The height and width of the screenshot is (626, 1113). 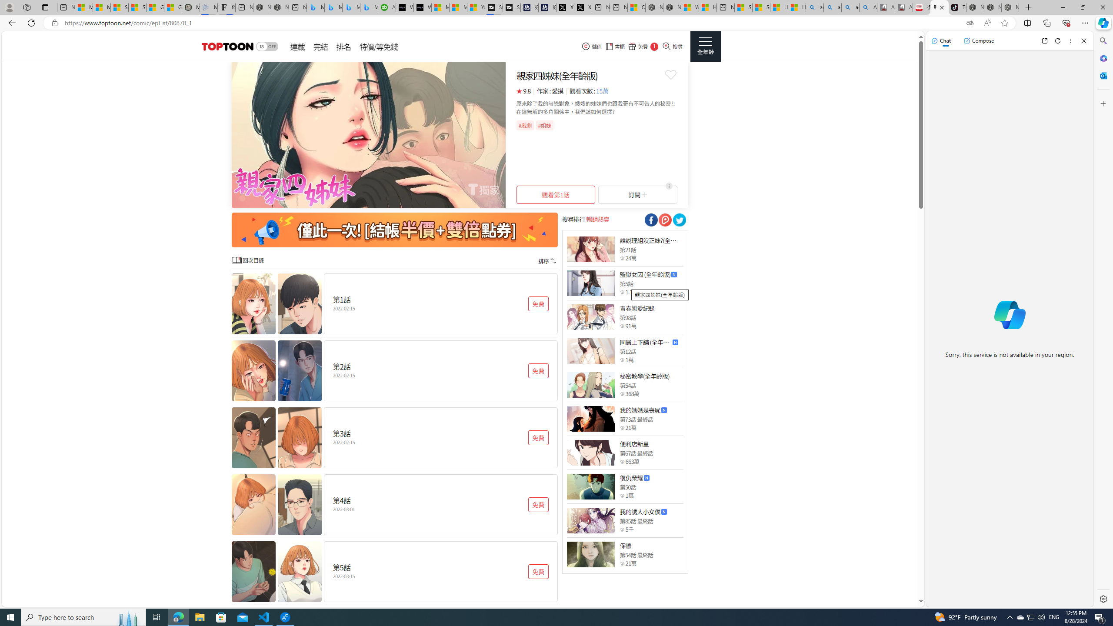 I want to click on Address and search bar, so click(x=512, y=23).